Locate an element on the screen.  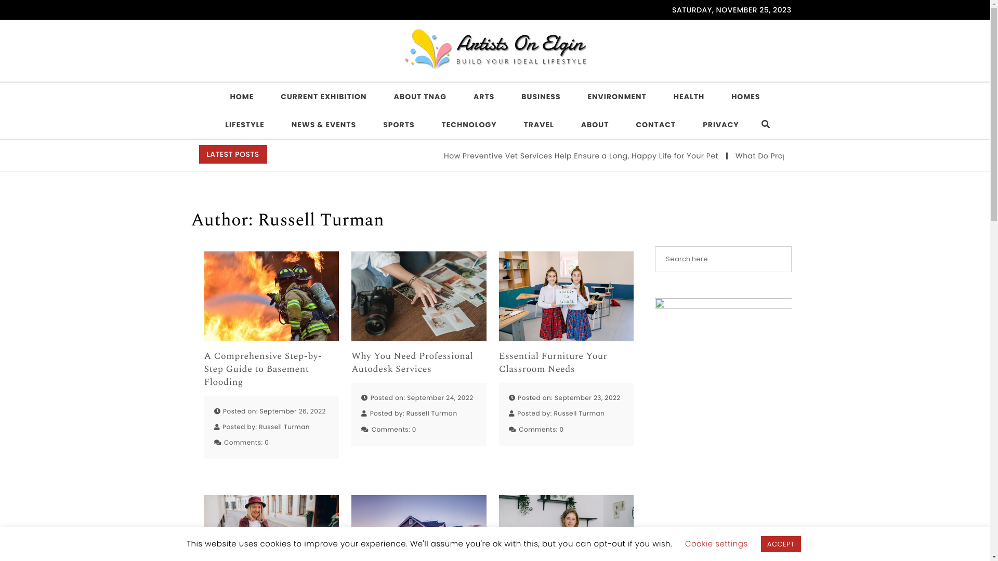
0 is located at coordinates (414, 430).